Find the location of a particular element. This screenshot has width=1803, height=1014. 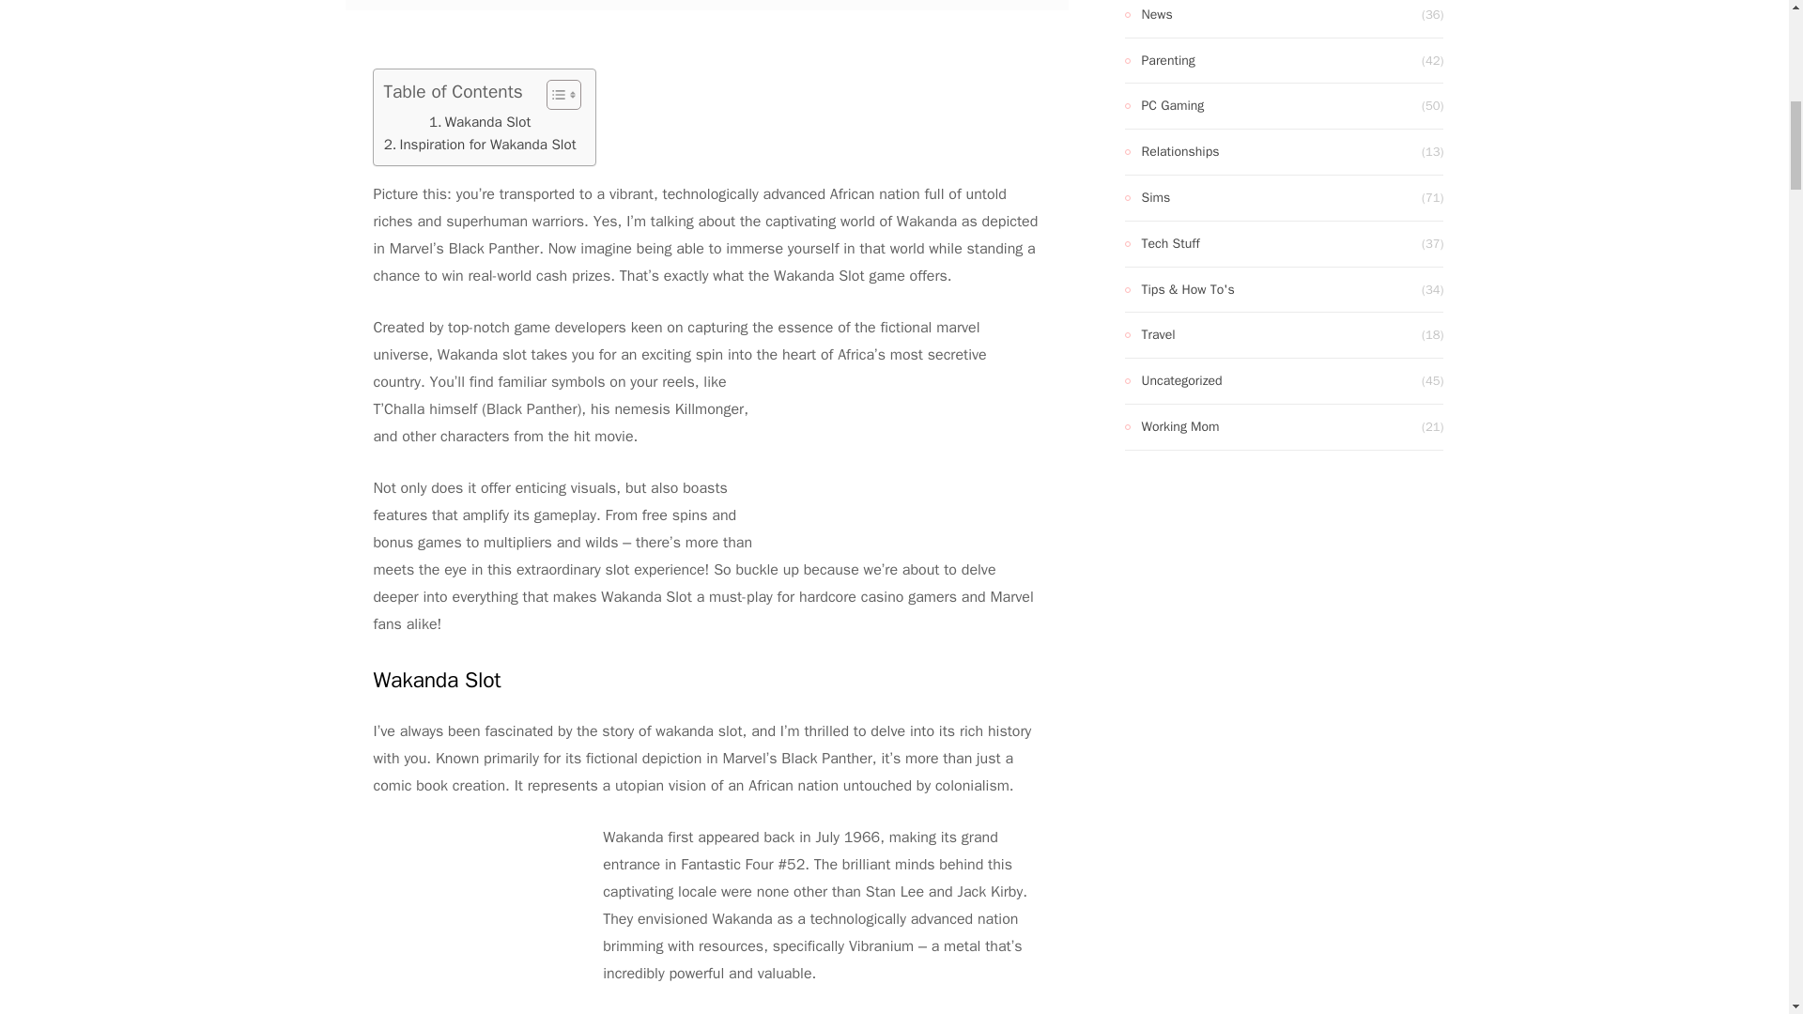

Inspiration for Wakanda Slot is located at coordinates (480, 145).